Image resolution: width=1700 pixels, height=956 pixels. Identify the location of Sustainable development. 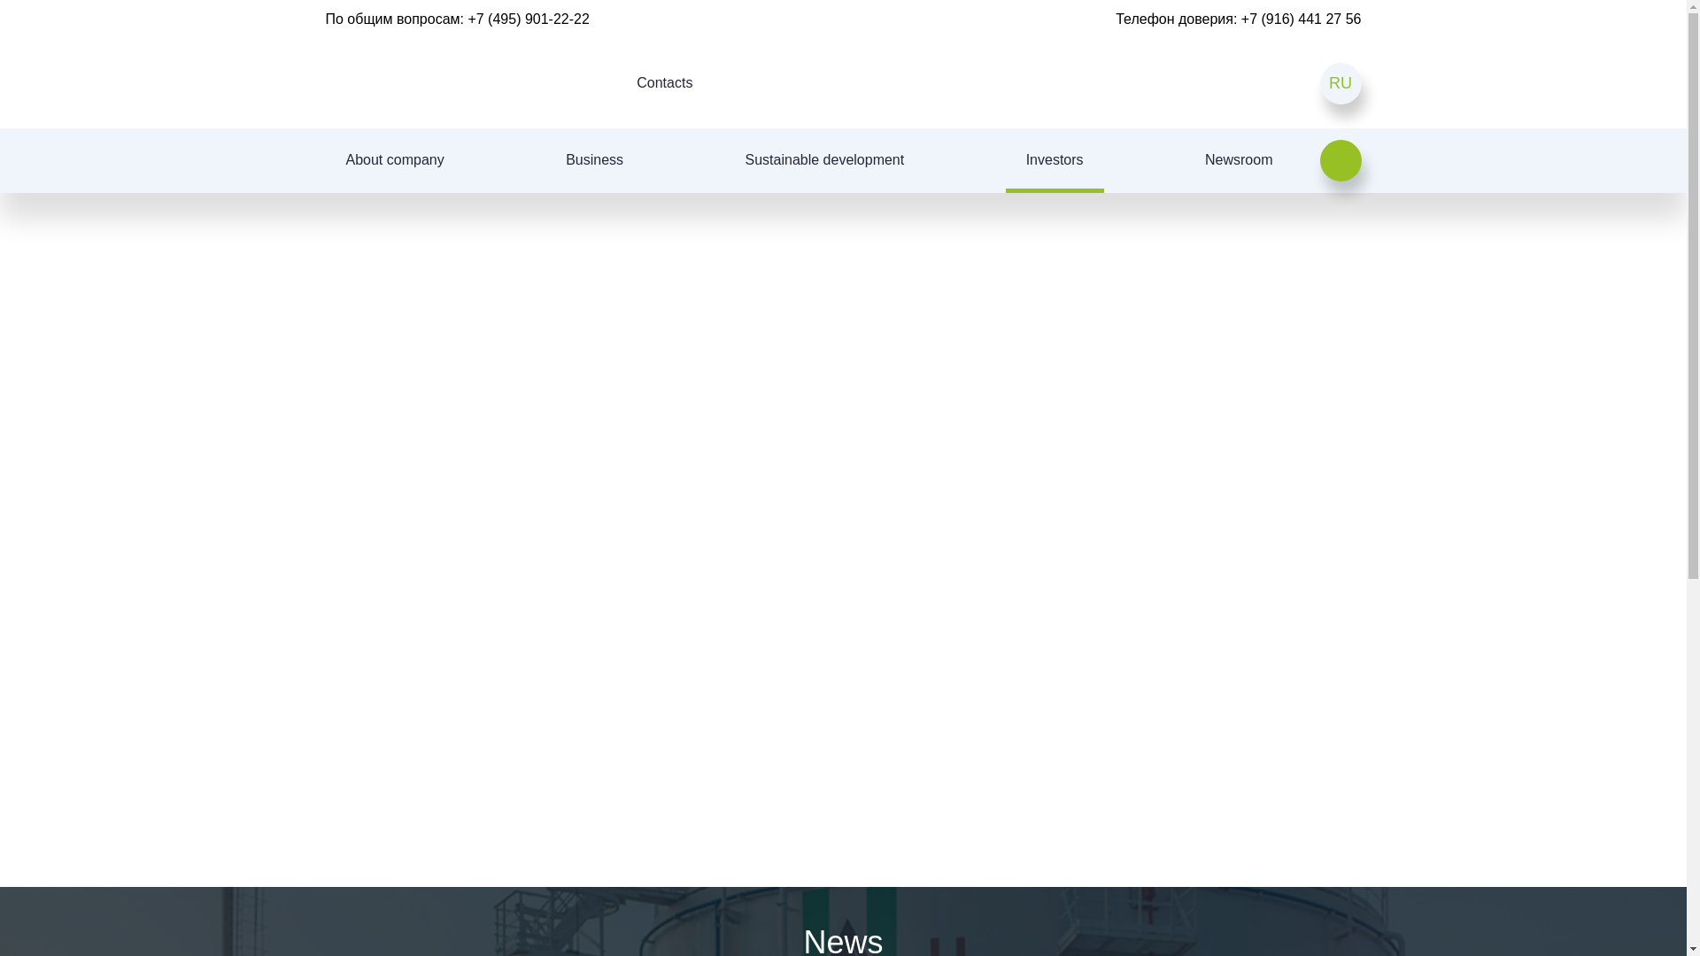
(825, 160).